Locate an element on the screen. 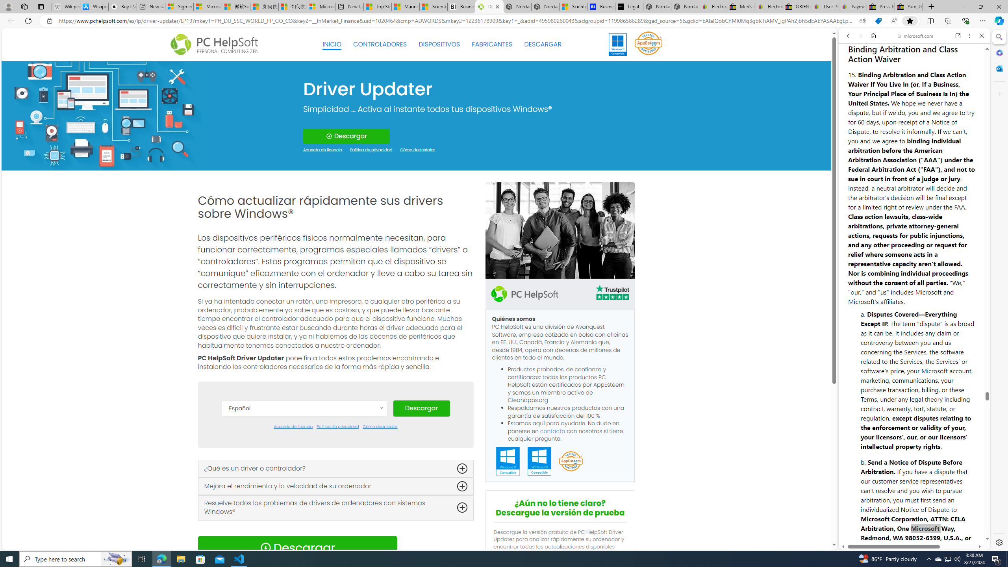 This screenshot has width=1008, height=567. Nederlands is located at coordinates (304, 528).